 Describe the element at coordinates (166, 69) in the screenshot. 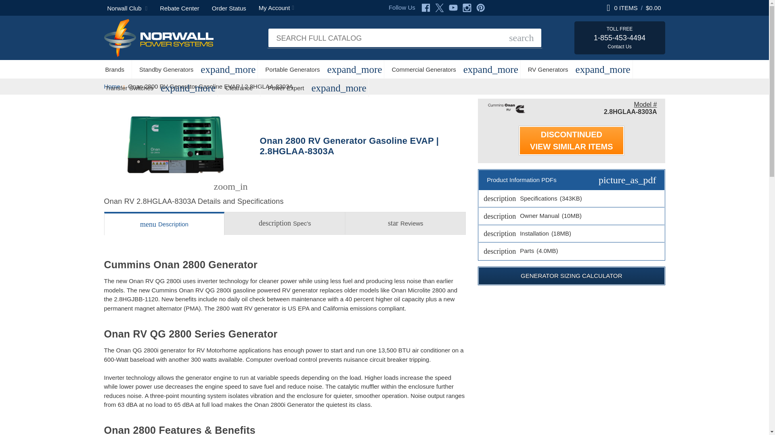

I see `Standby Generators` at that location.